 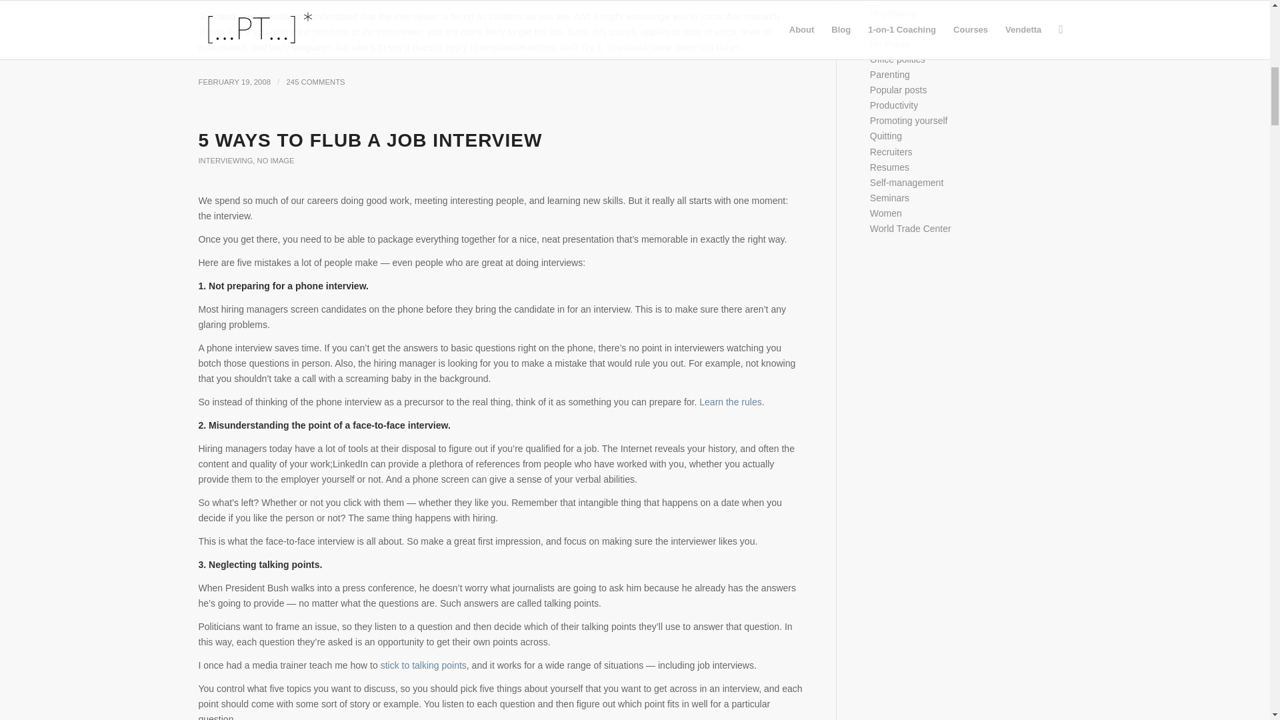 I want to click on stick to talking points, so click(x=423, y=665).